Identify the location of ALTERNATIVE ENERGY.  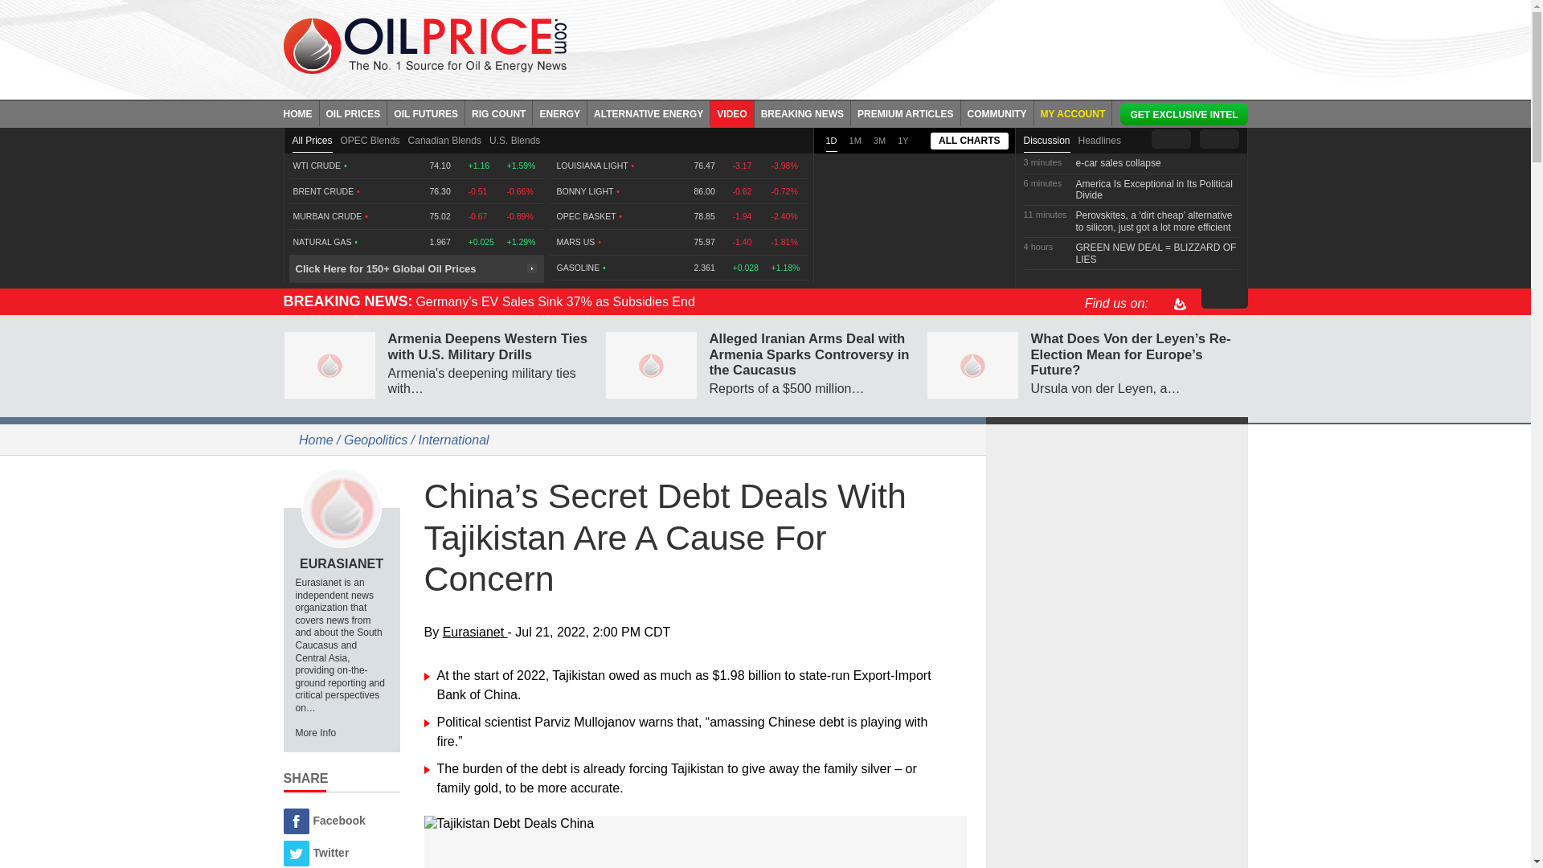
(649, 113).